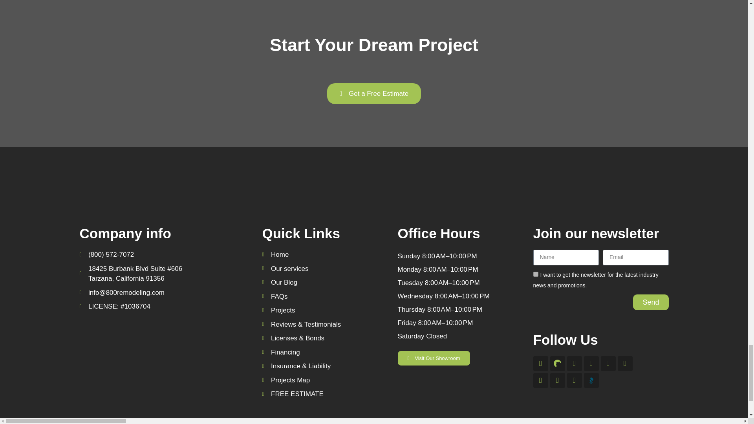 This screenshot has height=424, width=754. What do you see at coordinates (536, 274) in the screenshot?
I see `on` at bounding box center [536, 274].